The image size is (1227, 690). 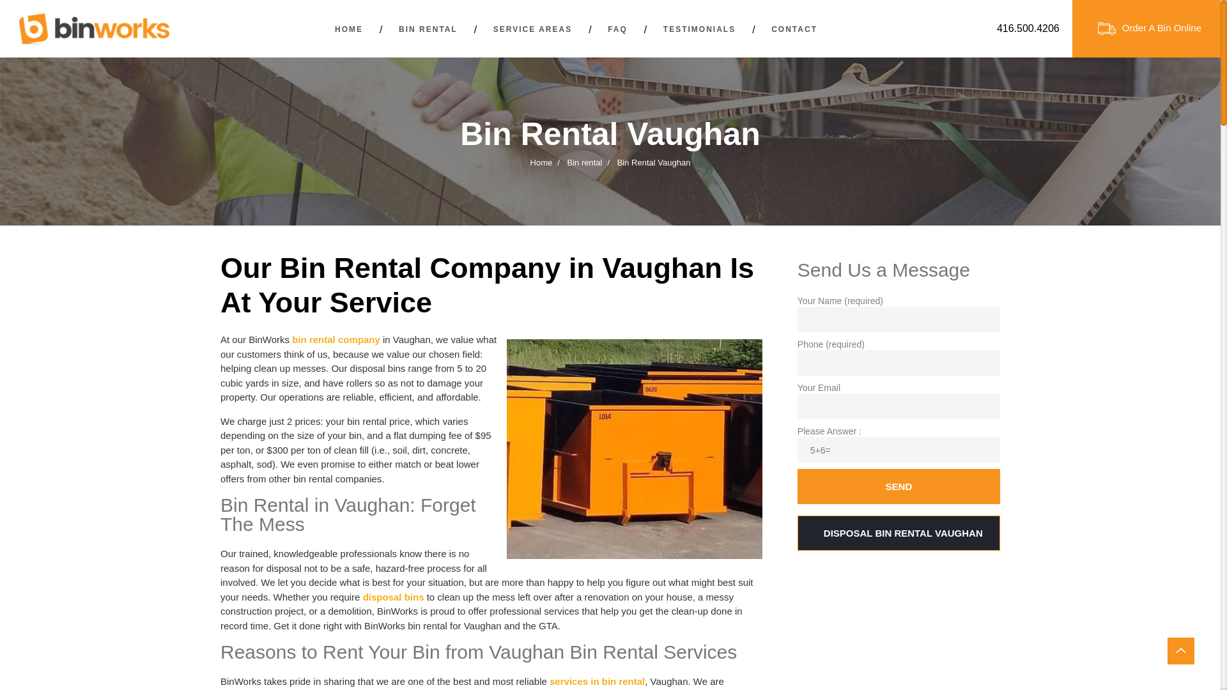 What do you see at coordinates (1028, 29) in the screenshot?
I see `416.500.4206` at bounding box center [1028, 29].